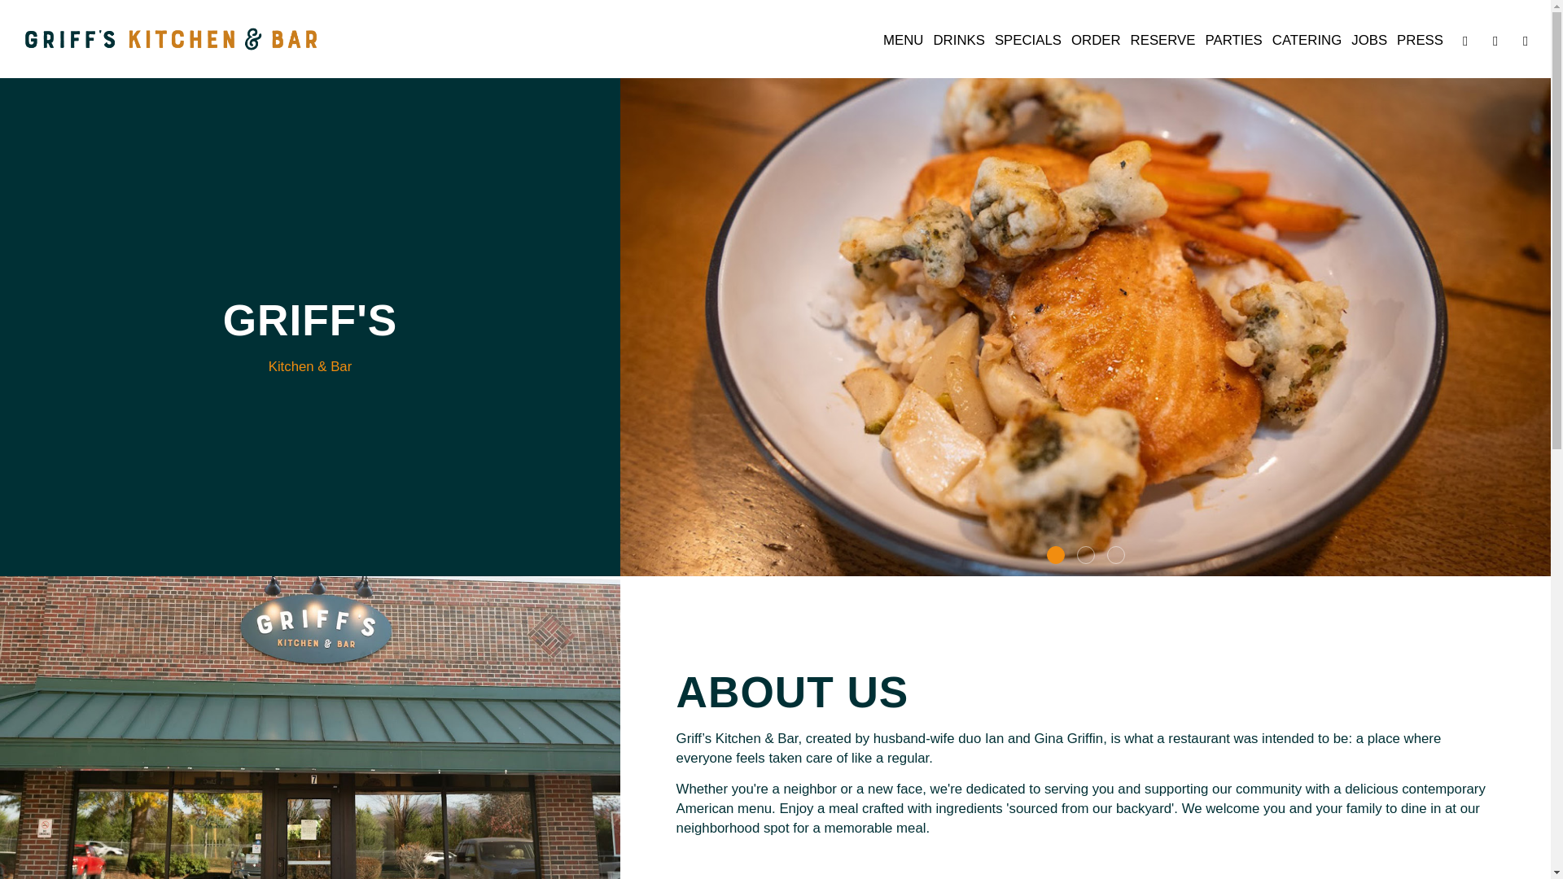 The image size is (1563, 879). Describe the element at coordinates (1234, 41) in the screenshot. I see `PARTIES` at that location.